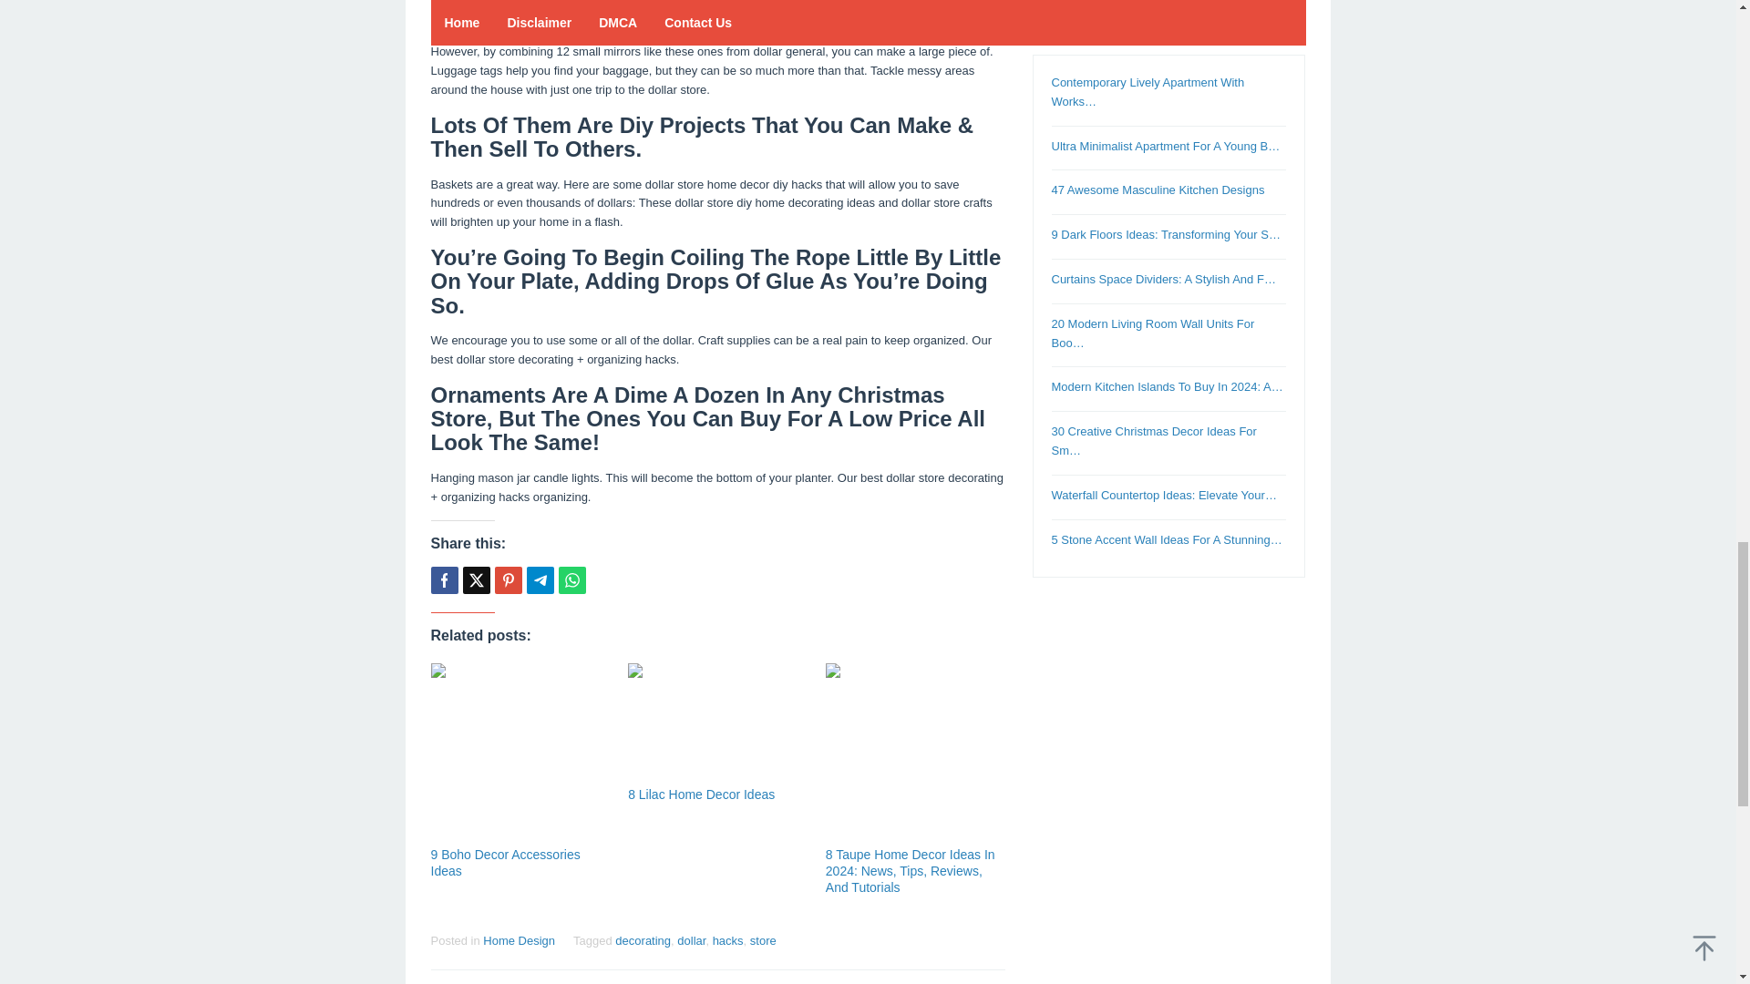 The image size is (1750, 984). What do you see at coordinates (643, 940) in the screenshot?
I see `decorating` at bounding box center [643, 940].